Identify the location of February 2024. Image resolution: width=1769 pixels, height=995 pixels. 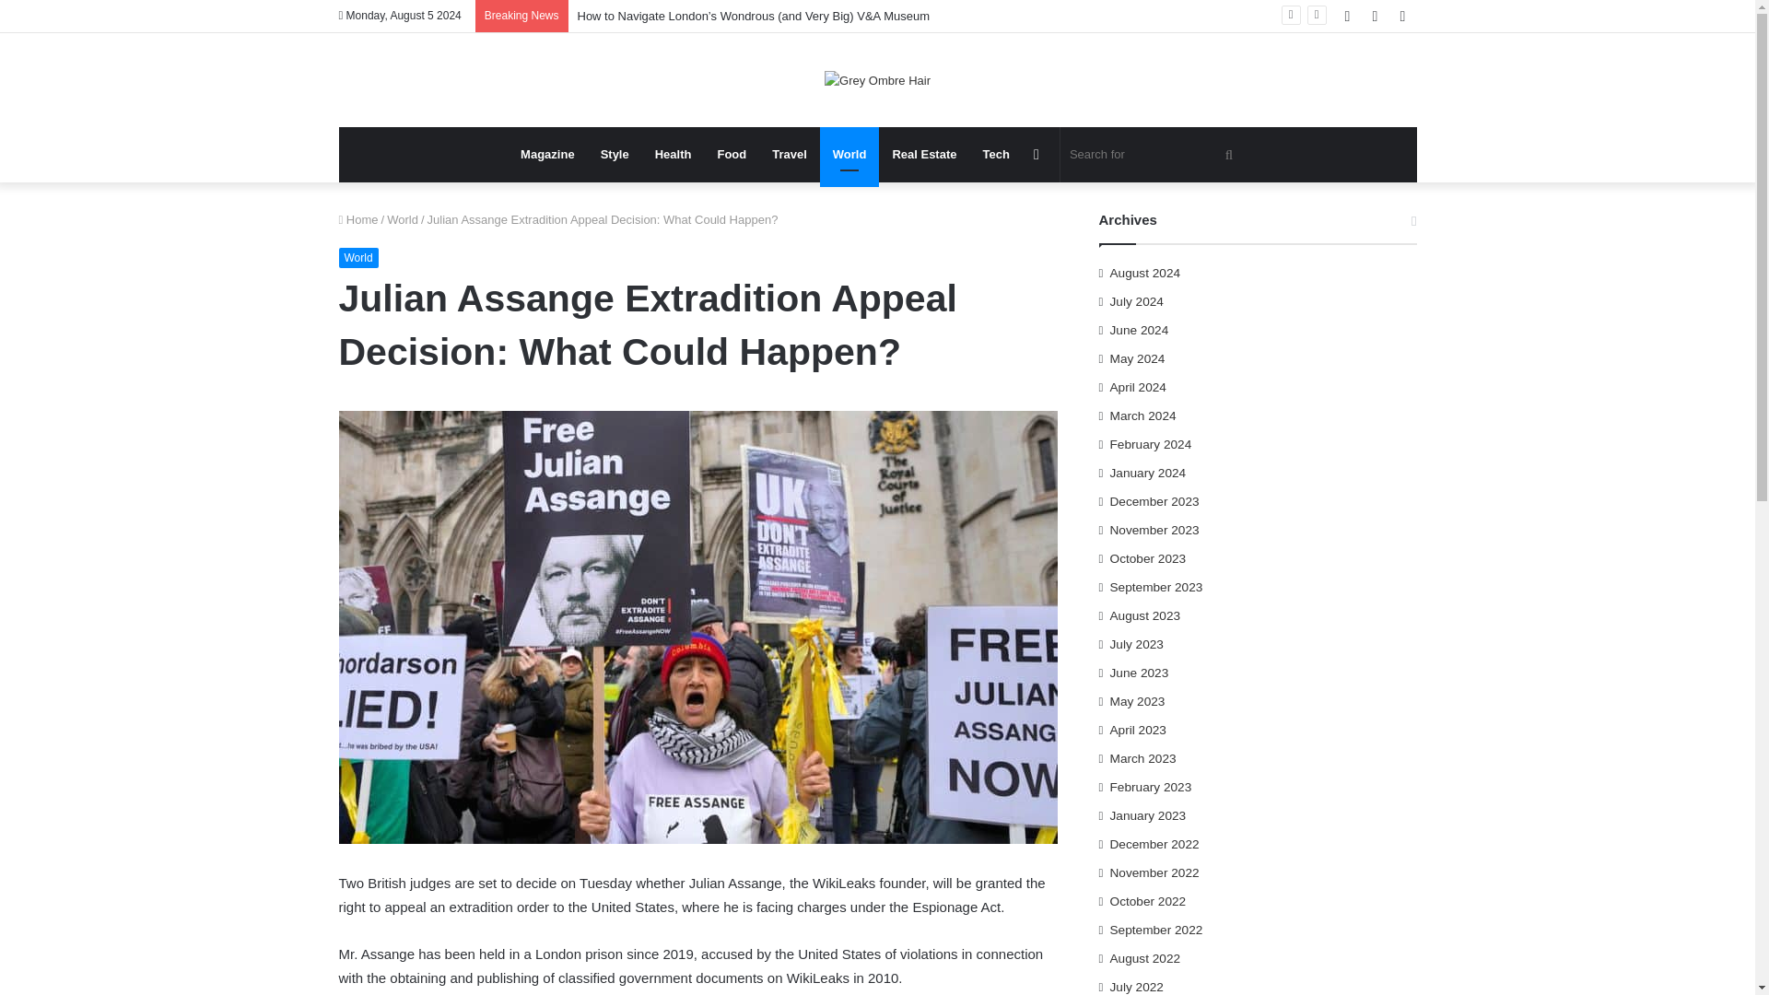
(1152, 444).